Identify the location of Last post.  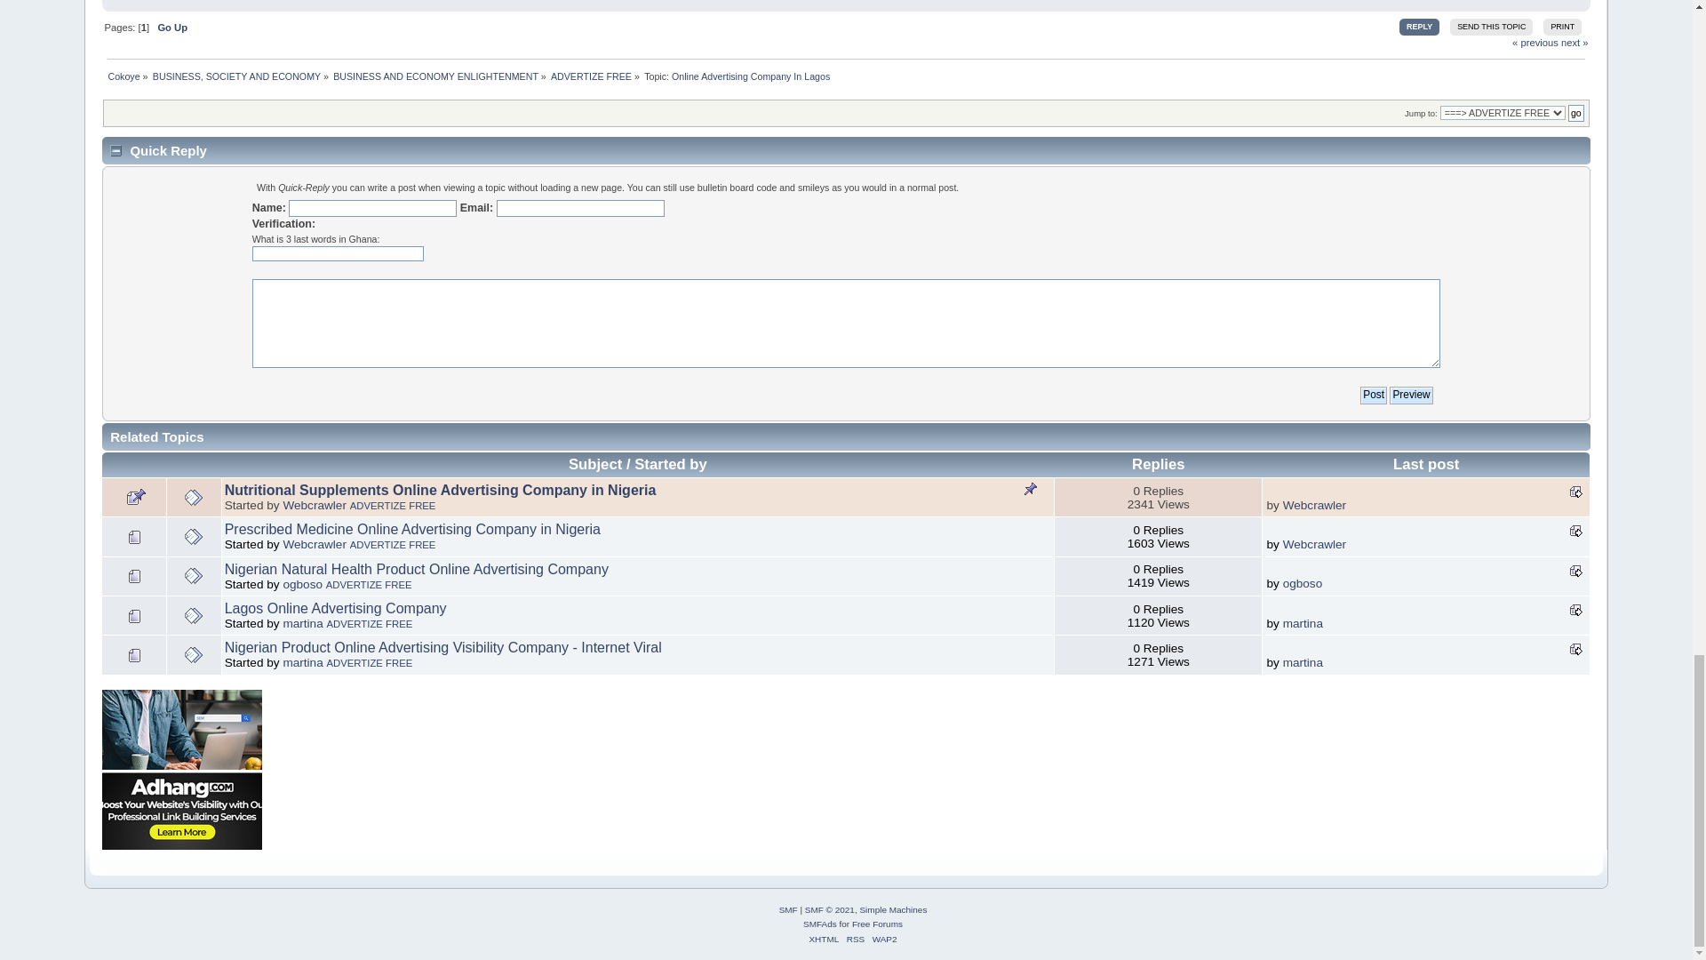
(1576, 491).